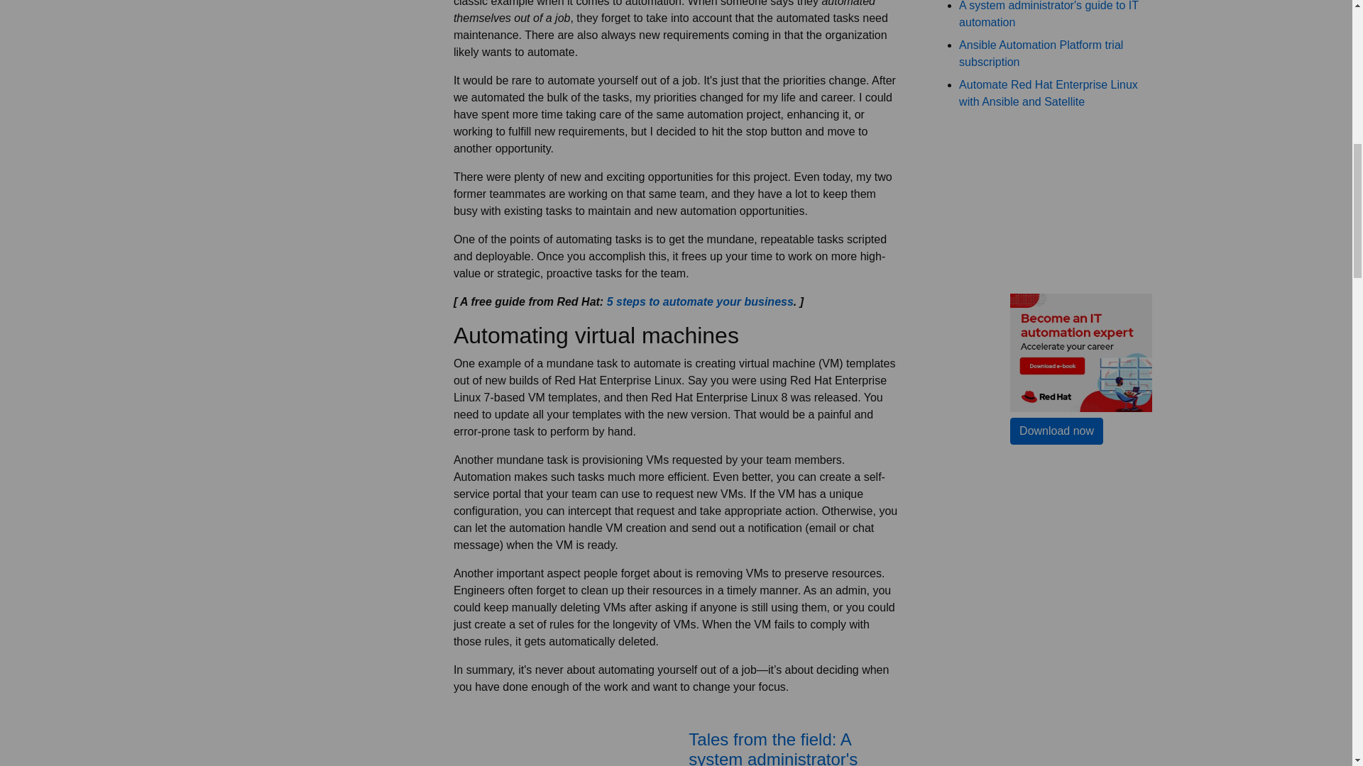  Describe the element at coordinates (1049, 94) in the screenshot. I see `Automate Red Hat Enterprise Linux with Ansible and Satellite` at that location.